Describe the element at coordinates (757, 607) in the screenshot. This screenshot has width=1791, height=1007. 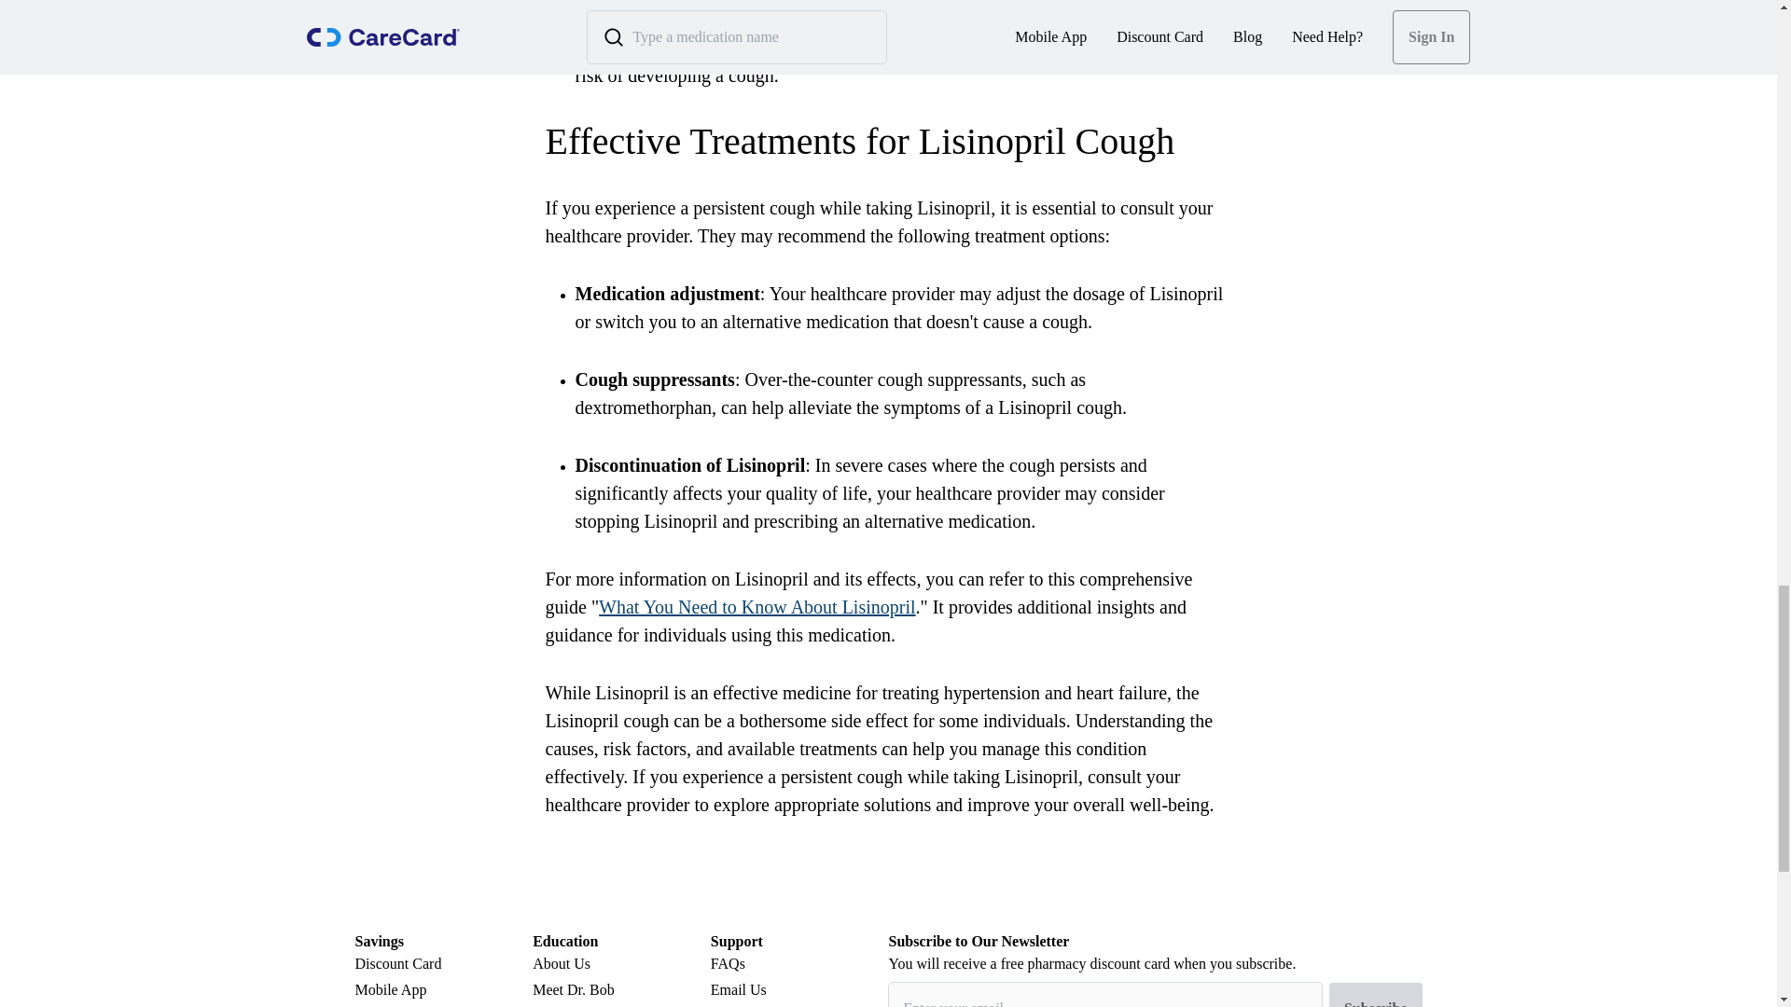
I see `What You Need to Know About Lisinopril` at that location.